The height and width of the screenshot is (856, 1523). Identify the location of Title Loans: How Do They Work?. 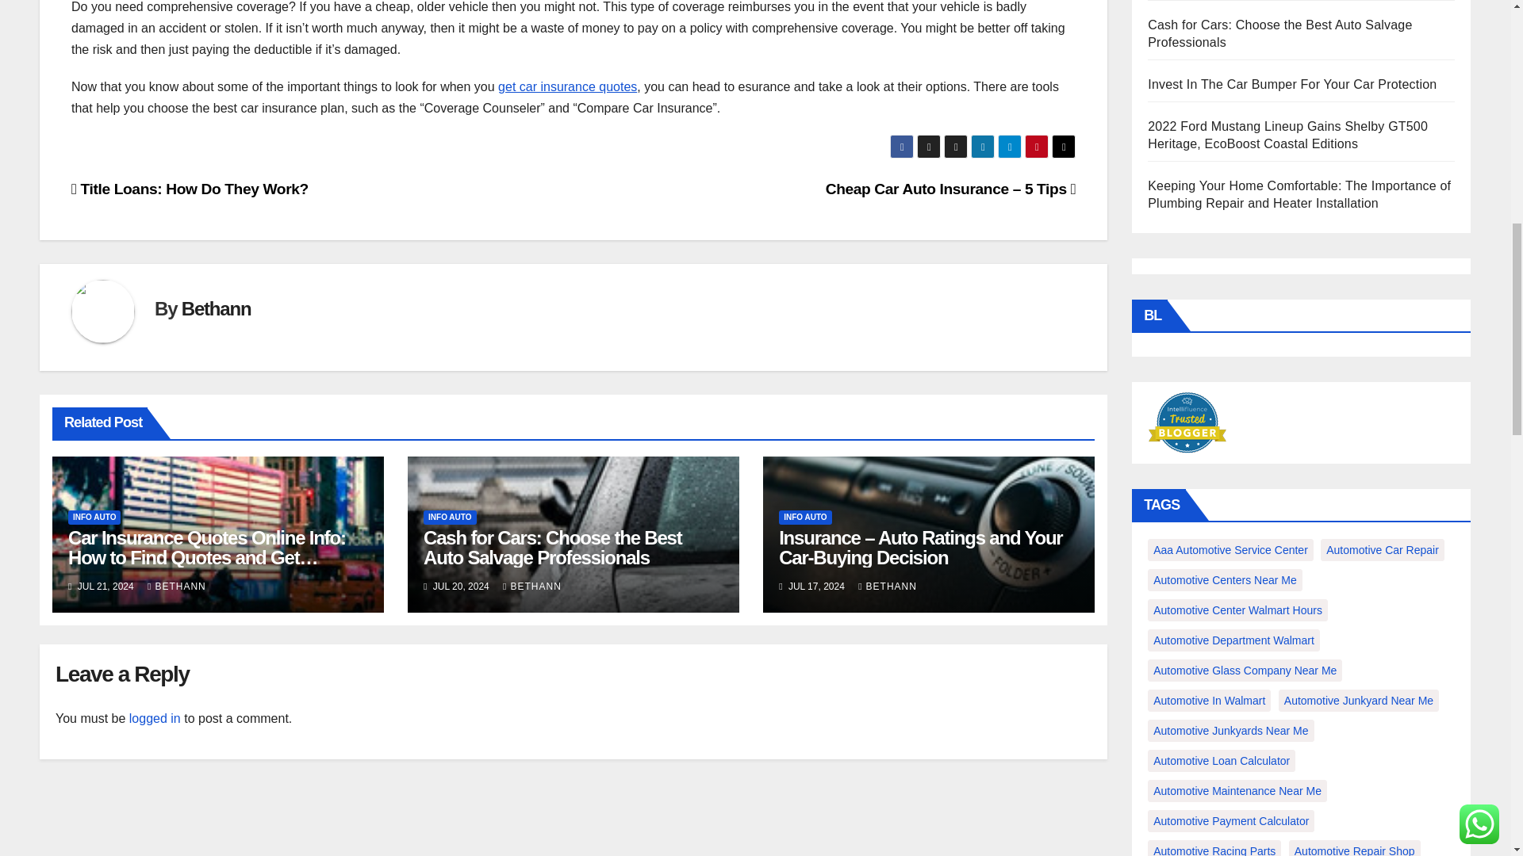
(190, 189).